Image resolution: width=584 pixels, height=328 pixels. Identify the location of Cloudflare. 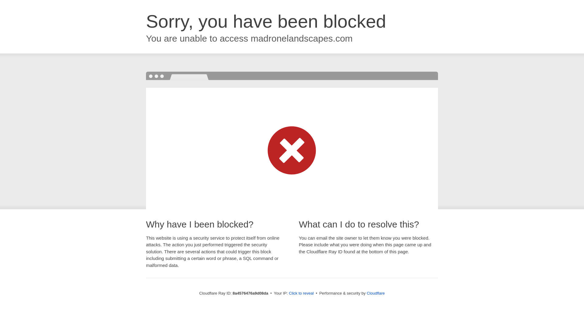
(376, 293).